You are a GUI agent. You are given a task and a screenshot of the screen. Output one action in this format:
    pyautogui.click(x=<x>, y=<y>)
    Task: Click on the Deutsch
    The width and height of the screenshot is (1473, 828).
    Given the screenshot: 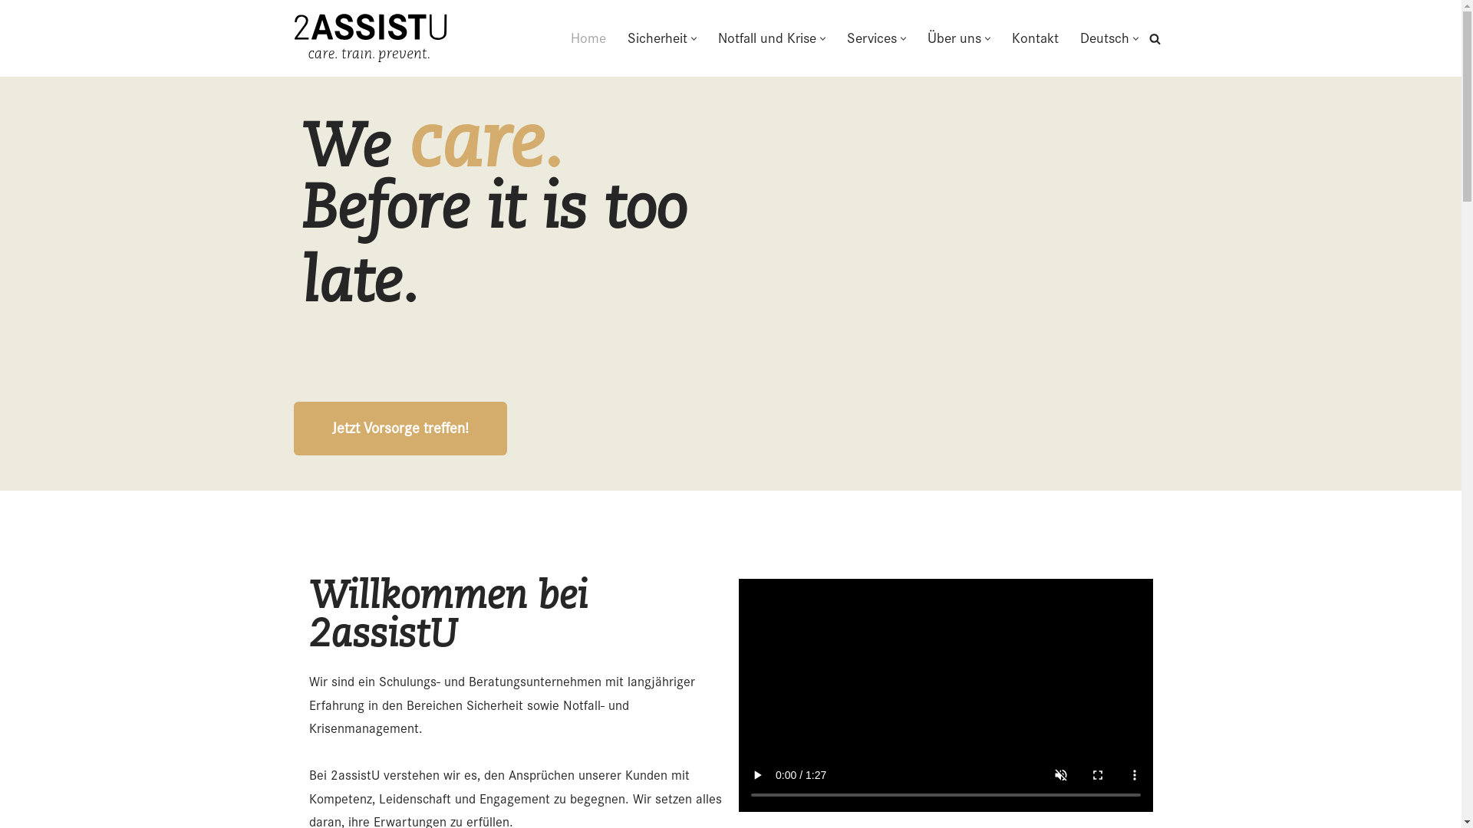 What is the action you would take?
    pyautogui.click(x=1105, y=38)
    